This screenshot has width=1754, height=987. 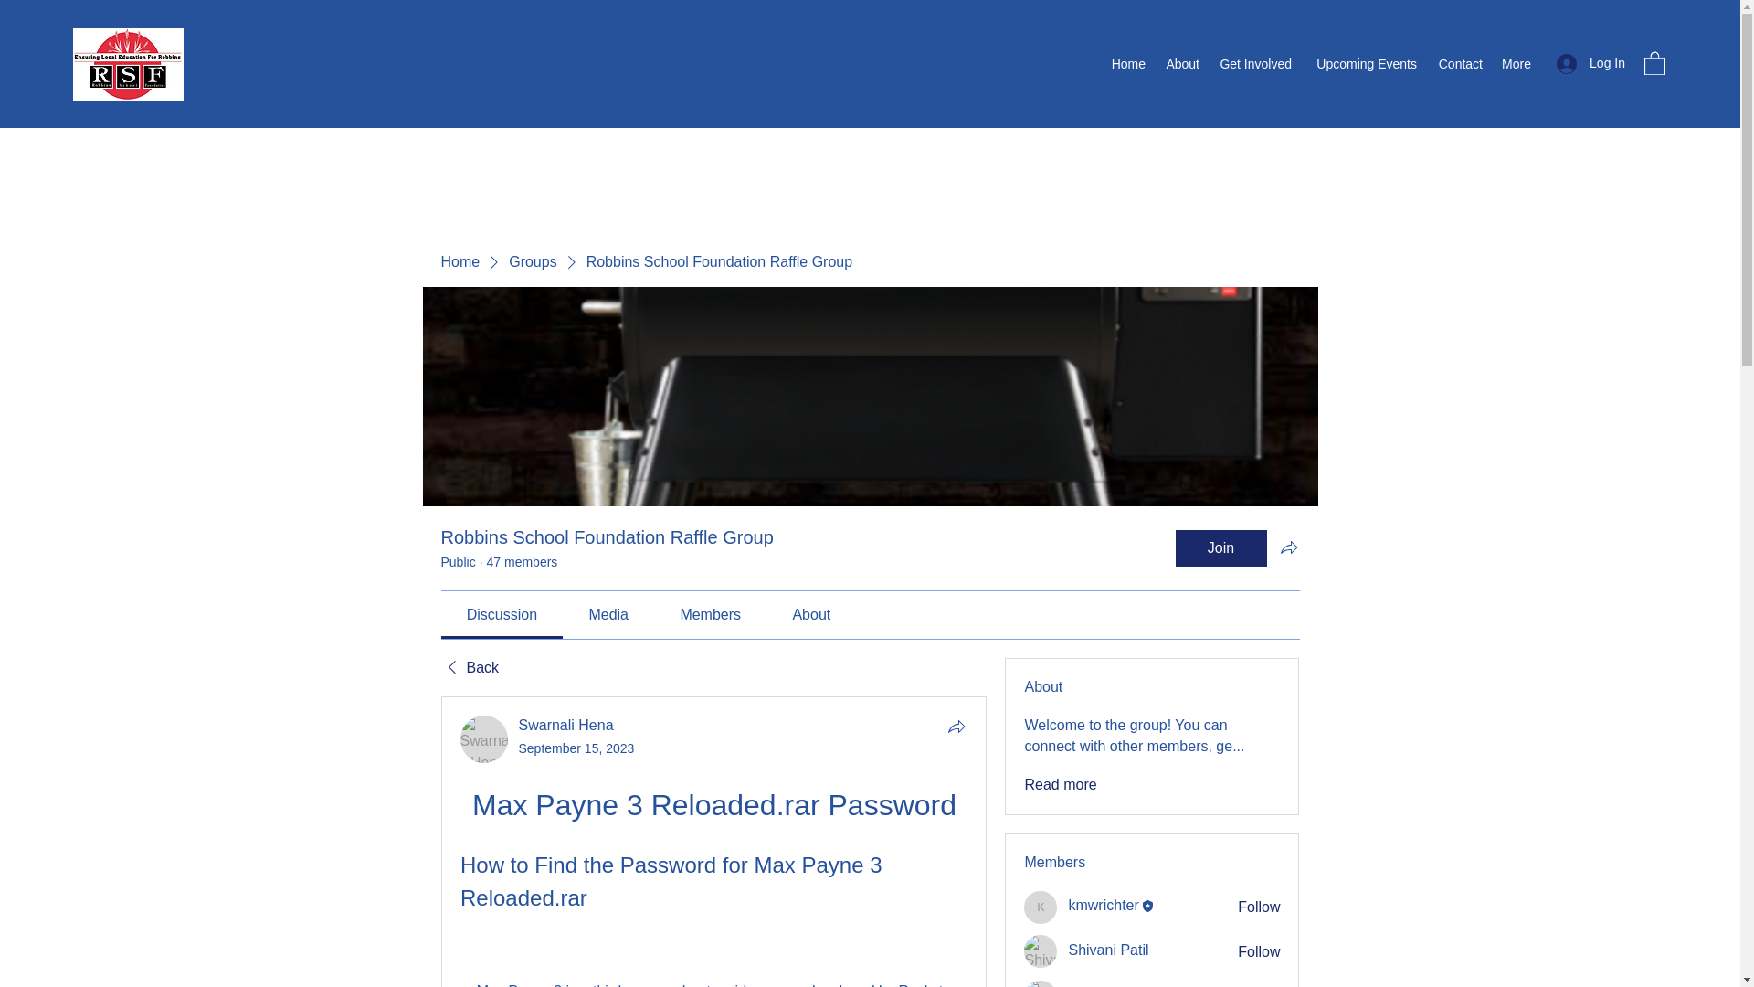 What do you see at coordinates (1060, 784) in the screenshot?
I see `Read more` at bounding box center [1060, 784].